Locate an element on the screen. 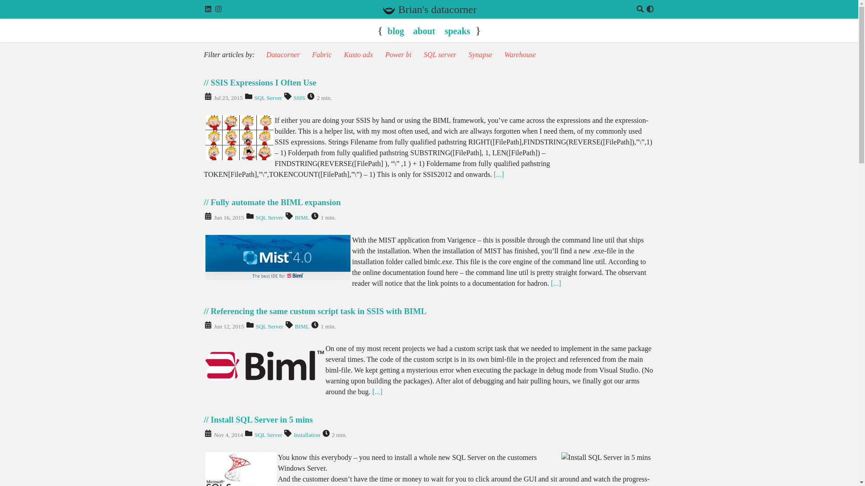 The width and height of the screenshot is (865, 486). SQL server is located at coordinates (440, 54).